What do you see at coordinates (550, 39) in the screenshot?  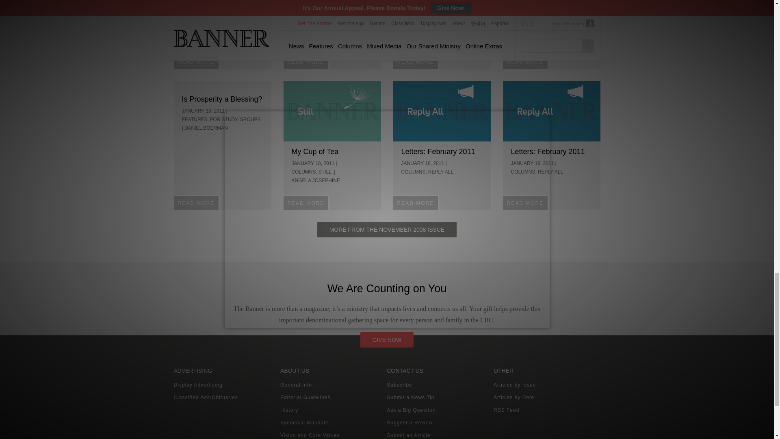 I see `DISCOVER` at bounding box center [550, 39].